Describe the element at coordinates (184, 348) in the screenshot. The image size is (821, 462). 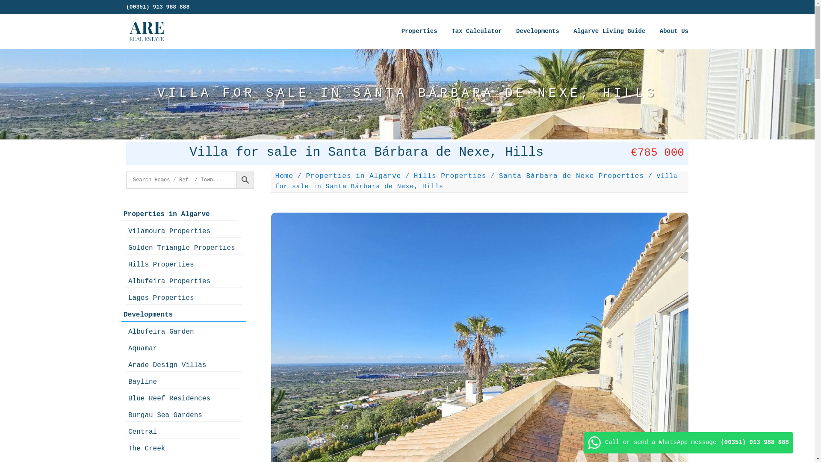
I see `Aquamar` at that location.